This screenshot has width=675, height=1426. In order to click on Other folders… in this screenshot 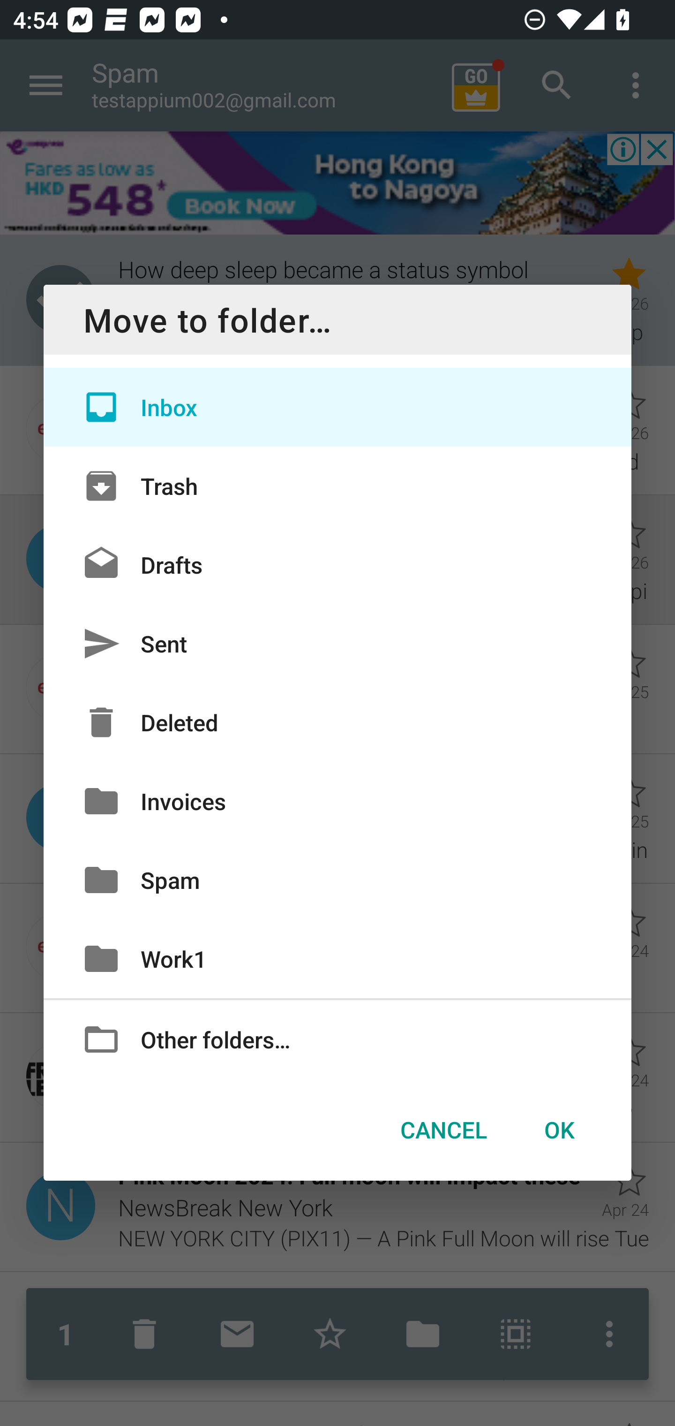, I will do `click(337, 1039)`.